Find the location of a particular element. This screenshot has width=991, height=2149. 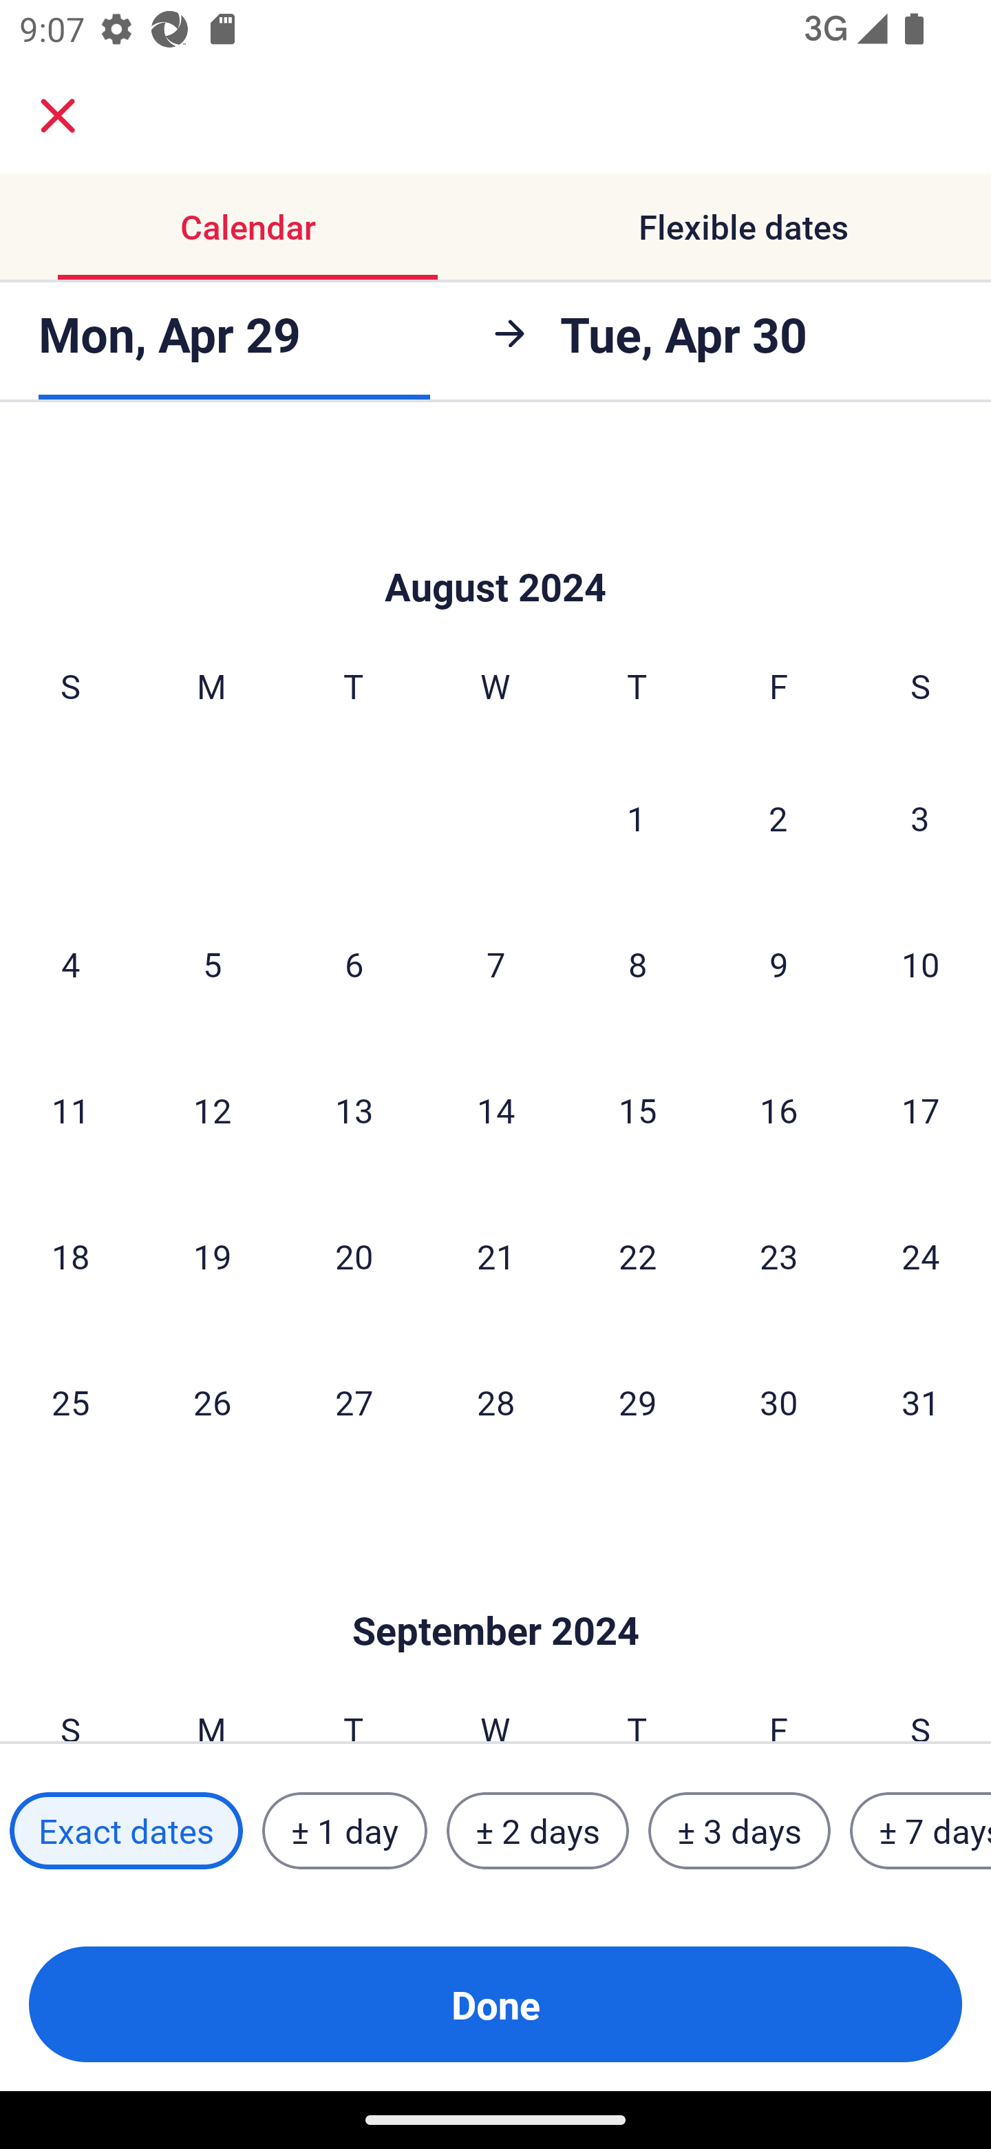

5 Monday, August 5, 2024 is located at coordinates (212, 963).